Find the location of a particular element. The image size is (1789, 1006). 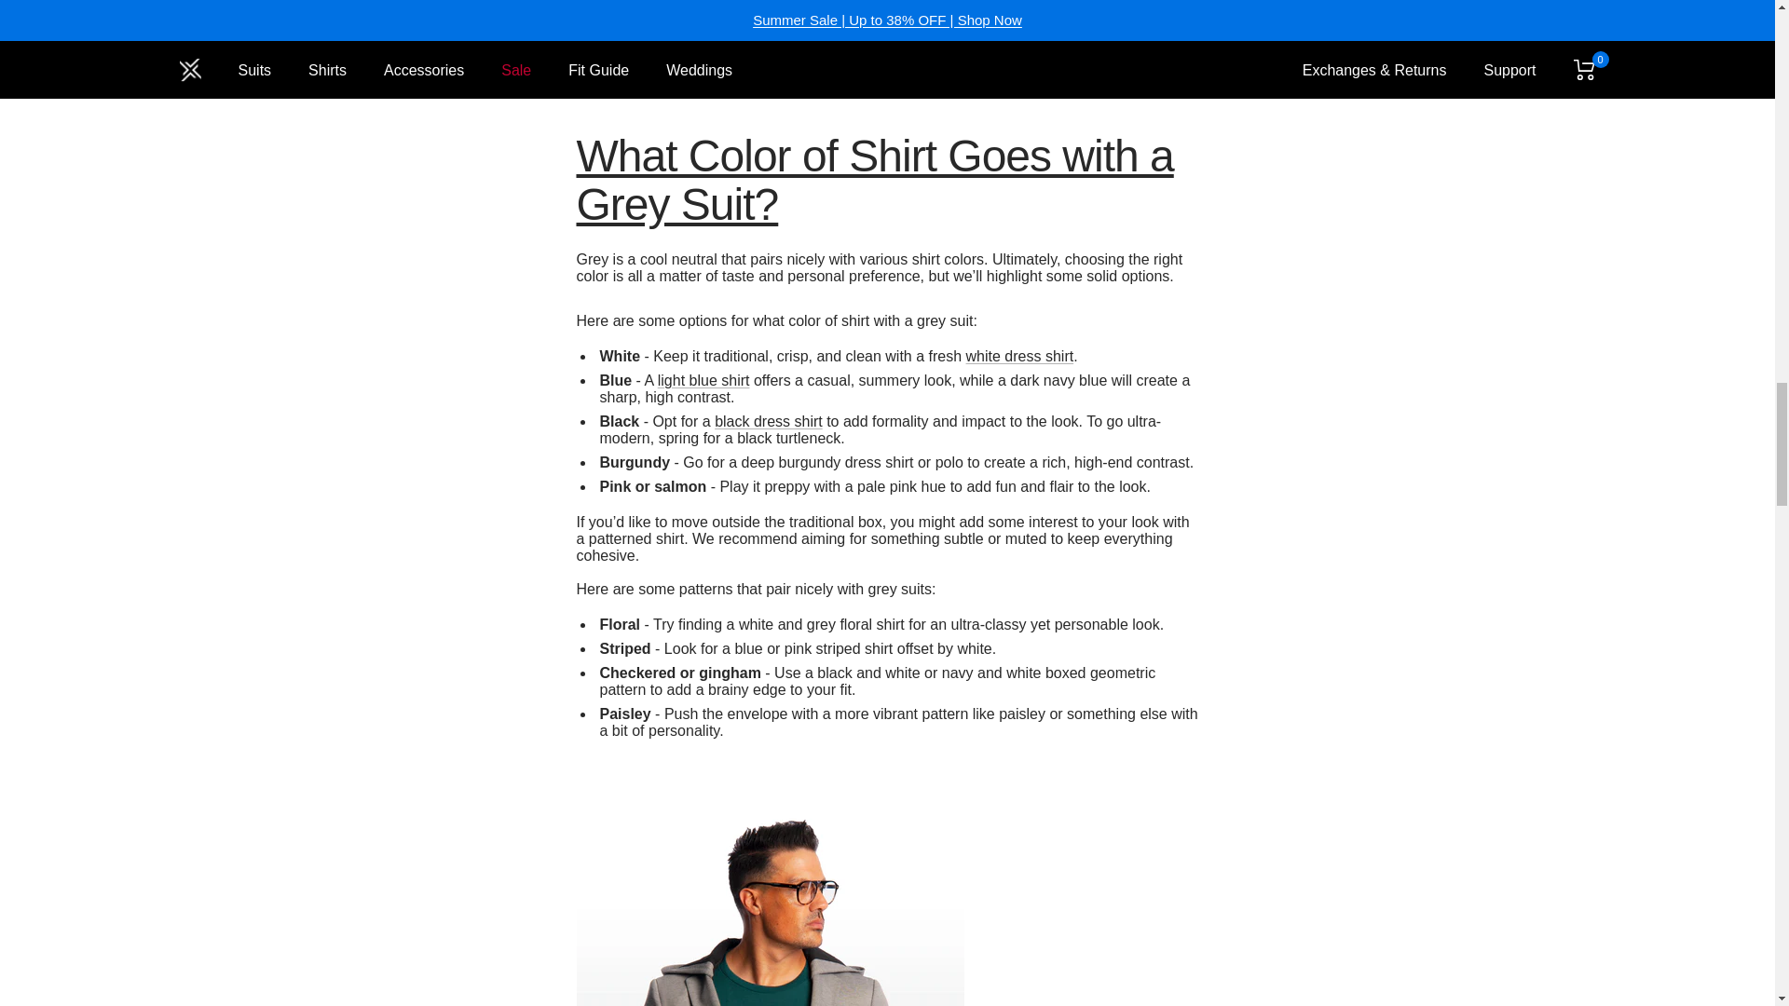

light blue shirt is located at coordinates (703, 380).